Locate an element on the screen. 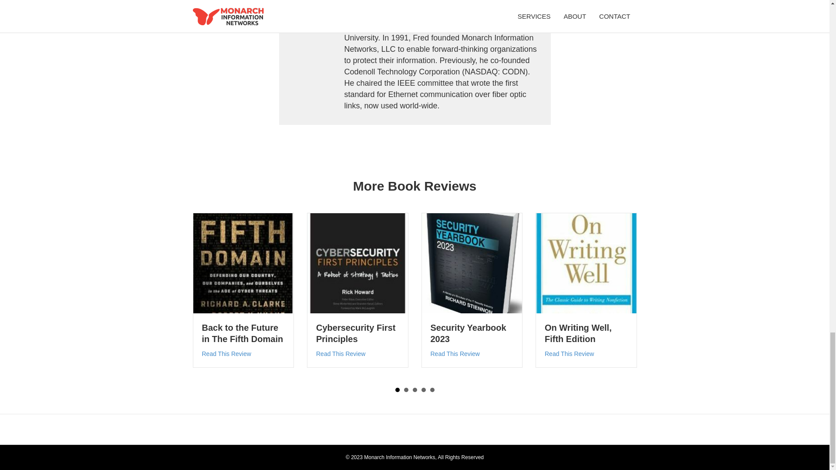 The width and height of the screenshot is (836, 470). Read This Review is located at coordinates (226, 353).